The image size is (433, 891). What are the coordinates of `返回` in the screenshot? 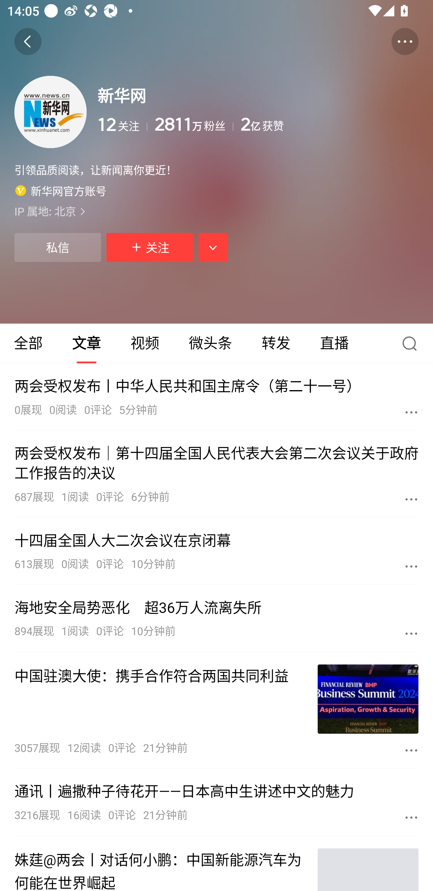 It's located at (28, 42).